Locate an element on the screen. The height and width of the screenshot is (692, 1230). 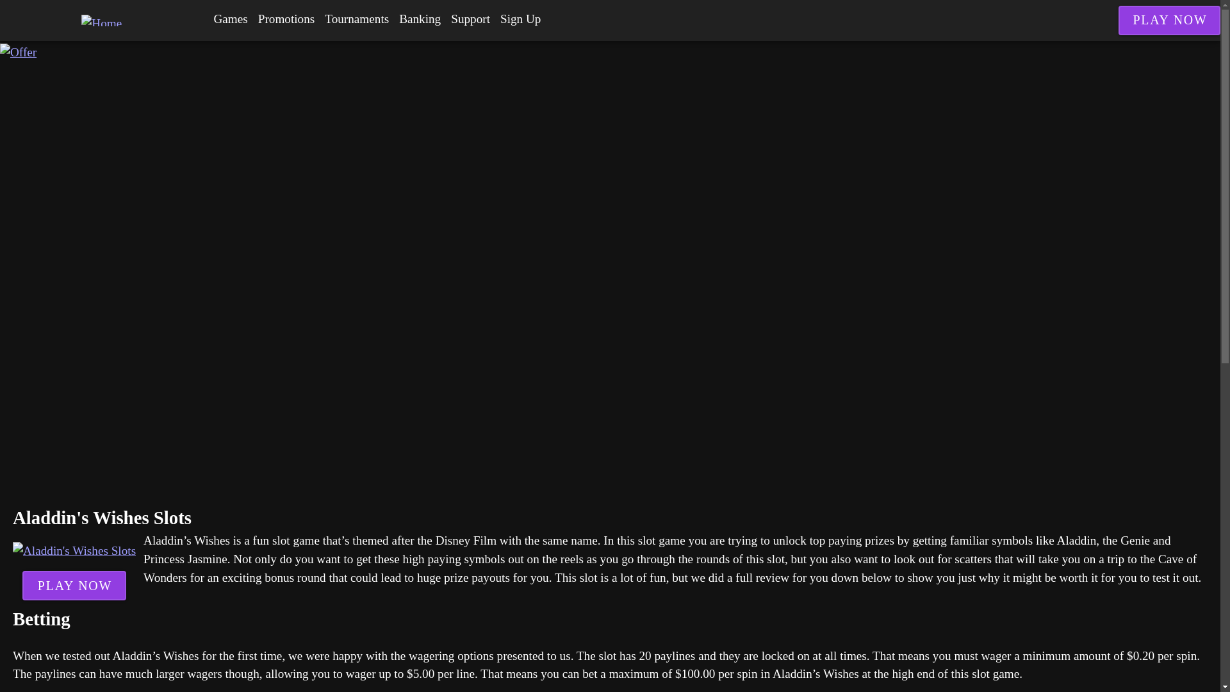
Sign Up is located at coordinates (520, 19).